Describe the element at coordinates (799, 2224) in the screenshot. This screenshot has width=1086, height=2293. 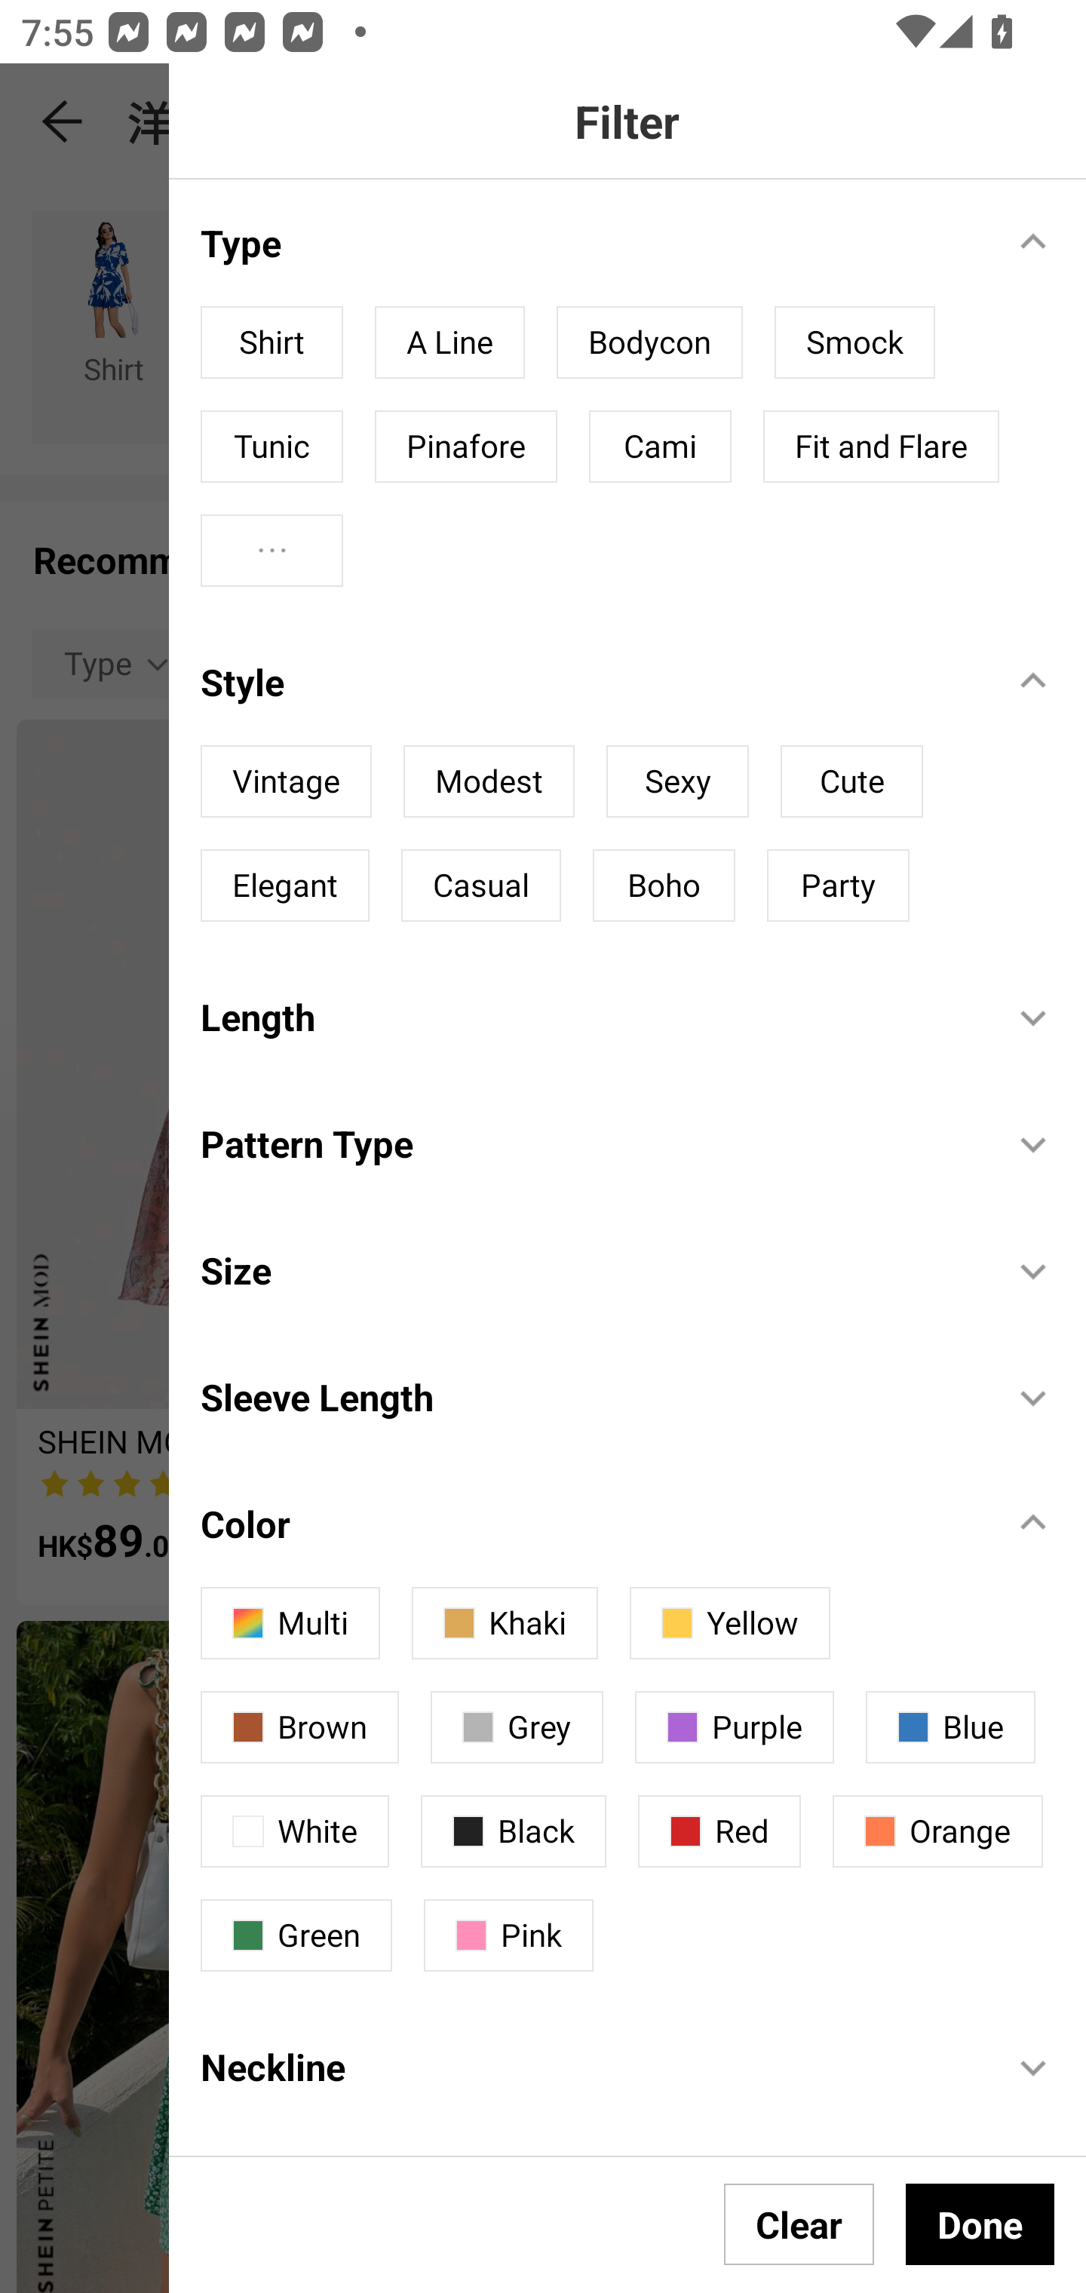
I see `Clear` at that location.